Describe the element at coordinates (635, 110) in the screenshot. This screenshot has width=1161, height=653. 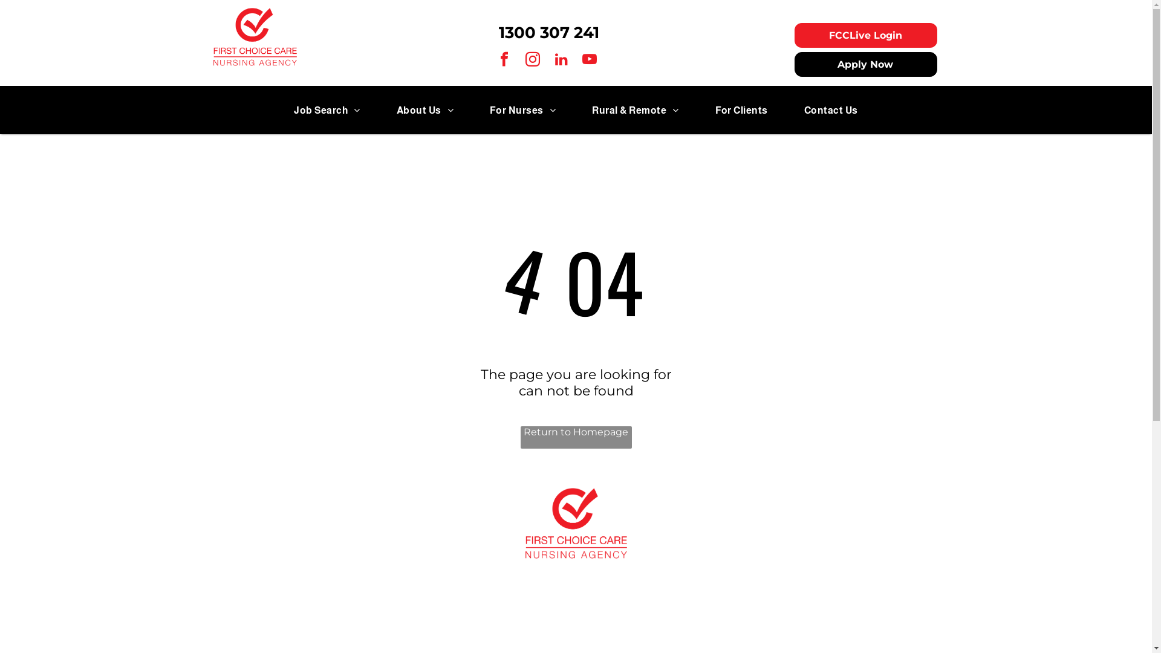
I see `Rural & Remote` at that location.